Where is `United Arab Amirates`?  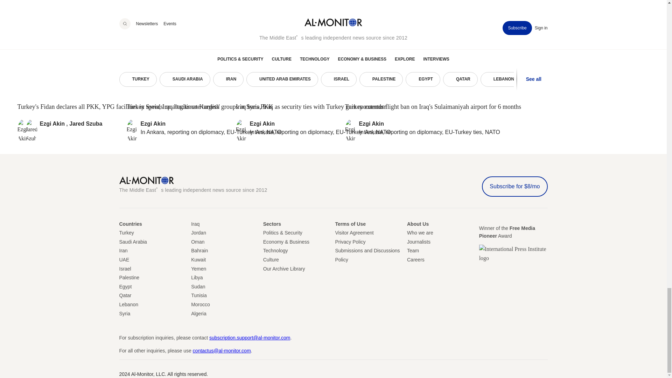 United Arab Amirates is located at coordinates (124, 260).